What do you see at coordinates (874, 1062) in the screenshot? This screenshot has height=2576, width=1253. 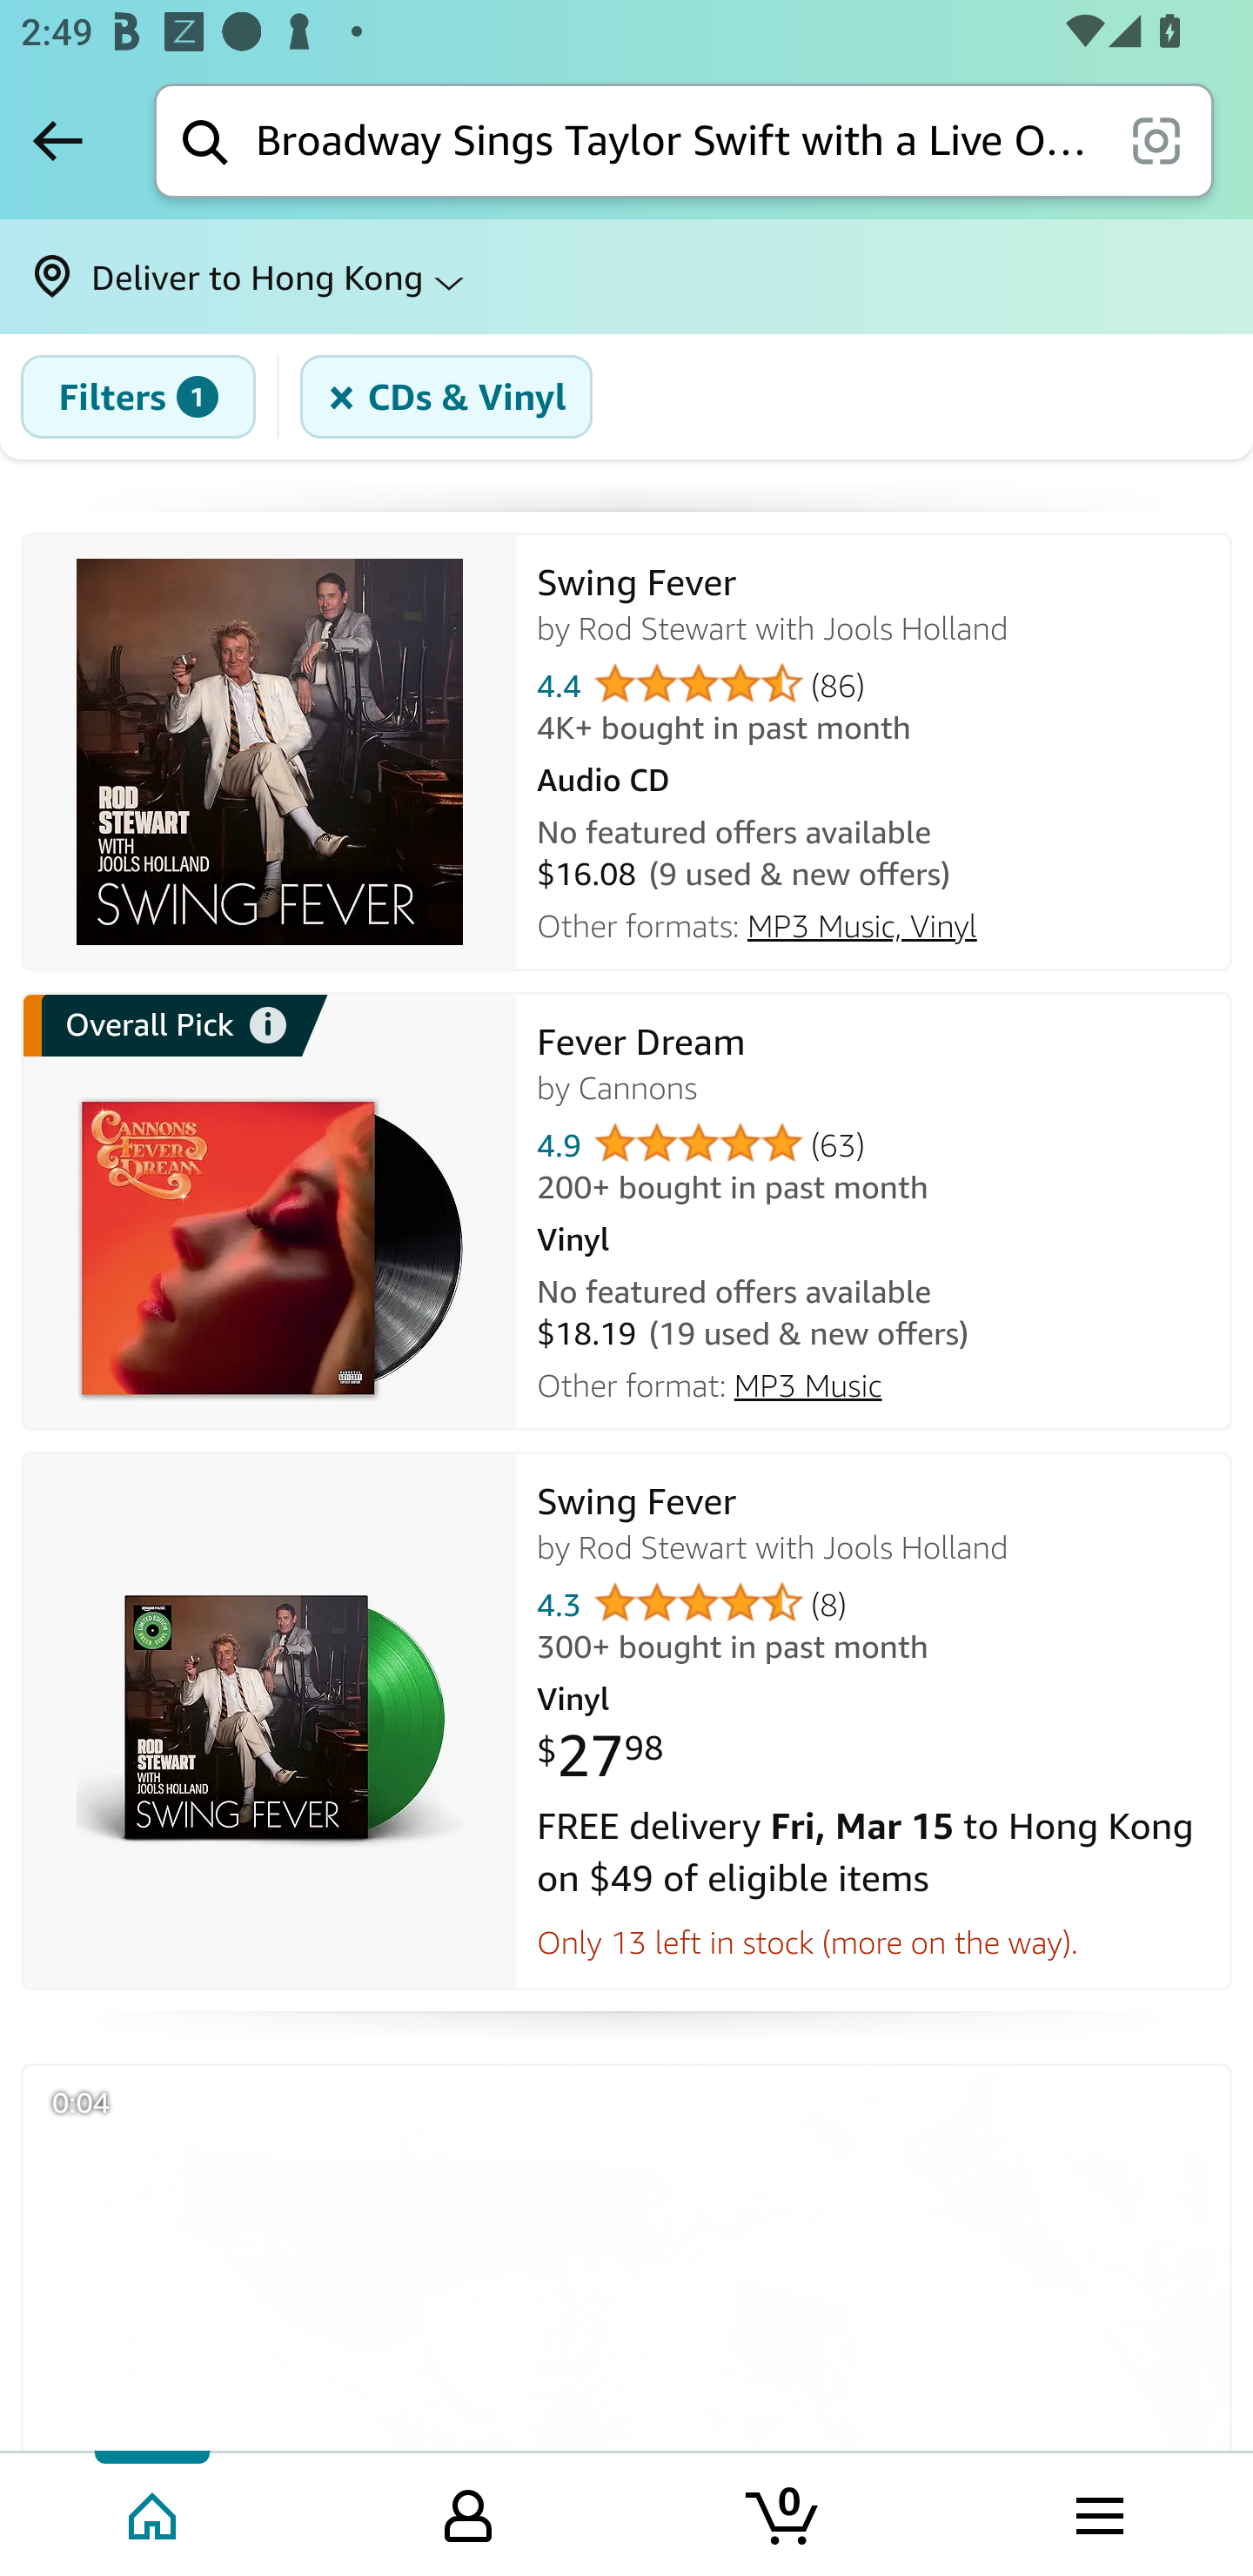 I see `Fever Dream by Cannons Fever Dream by  Cannons` at bounding box center [874, 1062].